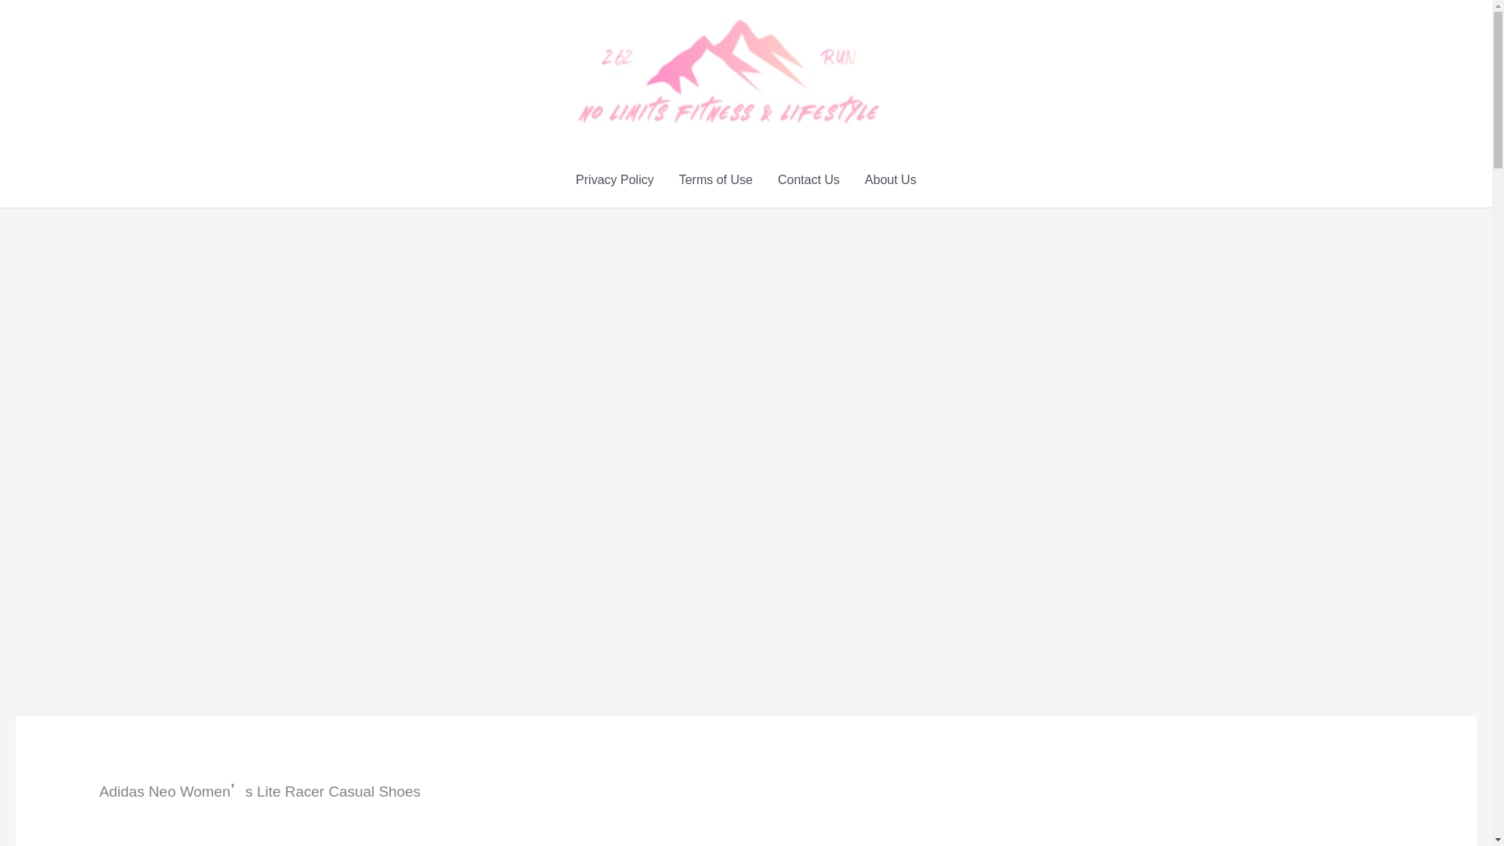 The width and height of the screenshot is (1504, 846). I want to click on Contact Us, so click(808, 180).